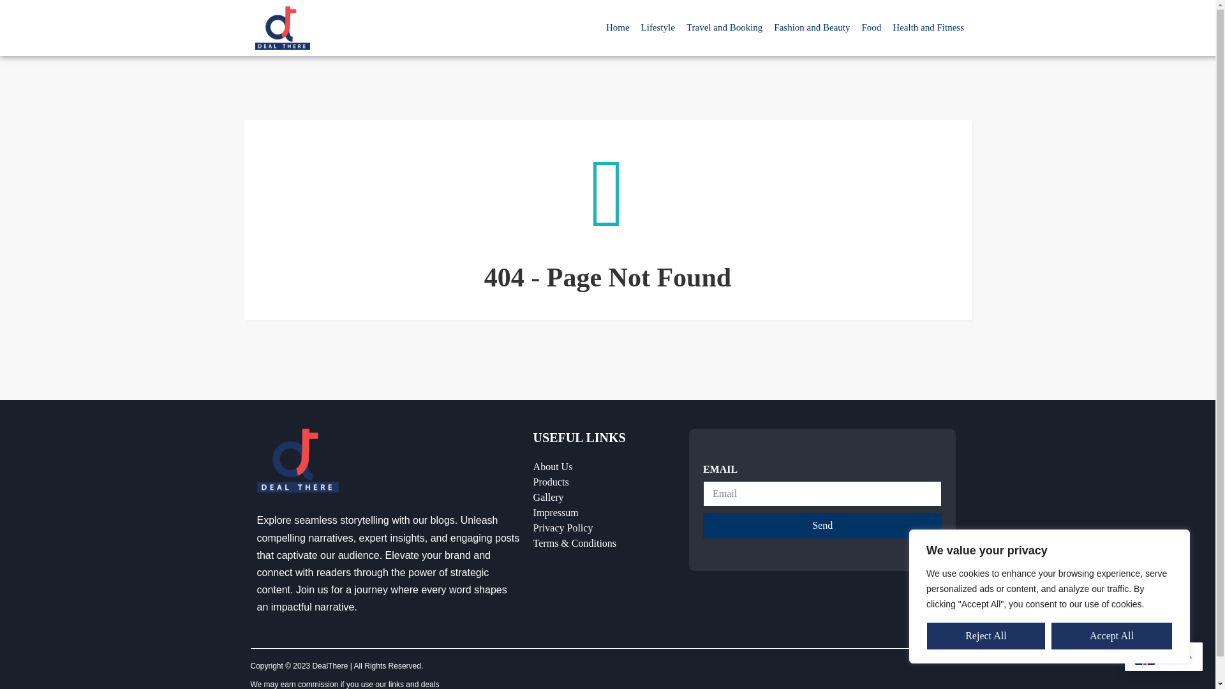 The image size is (1225, 689). Describe the element at coordinates (871, 22) in the screenshot. I see `Food` at that location.